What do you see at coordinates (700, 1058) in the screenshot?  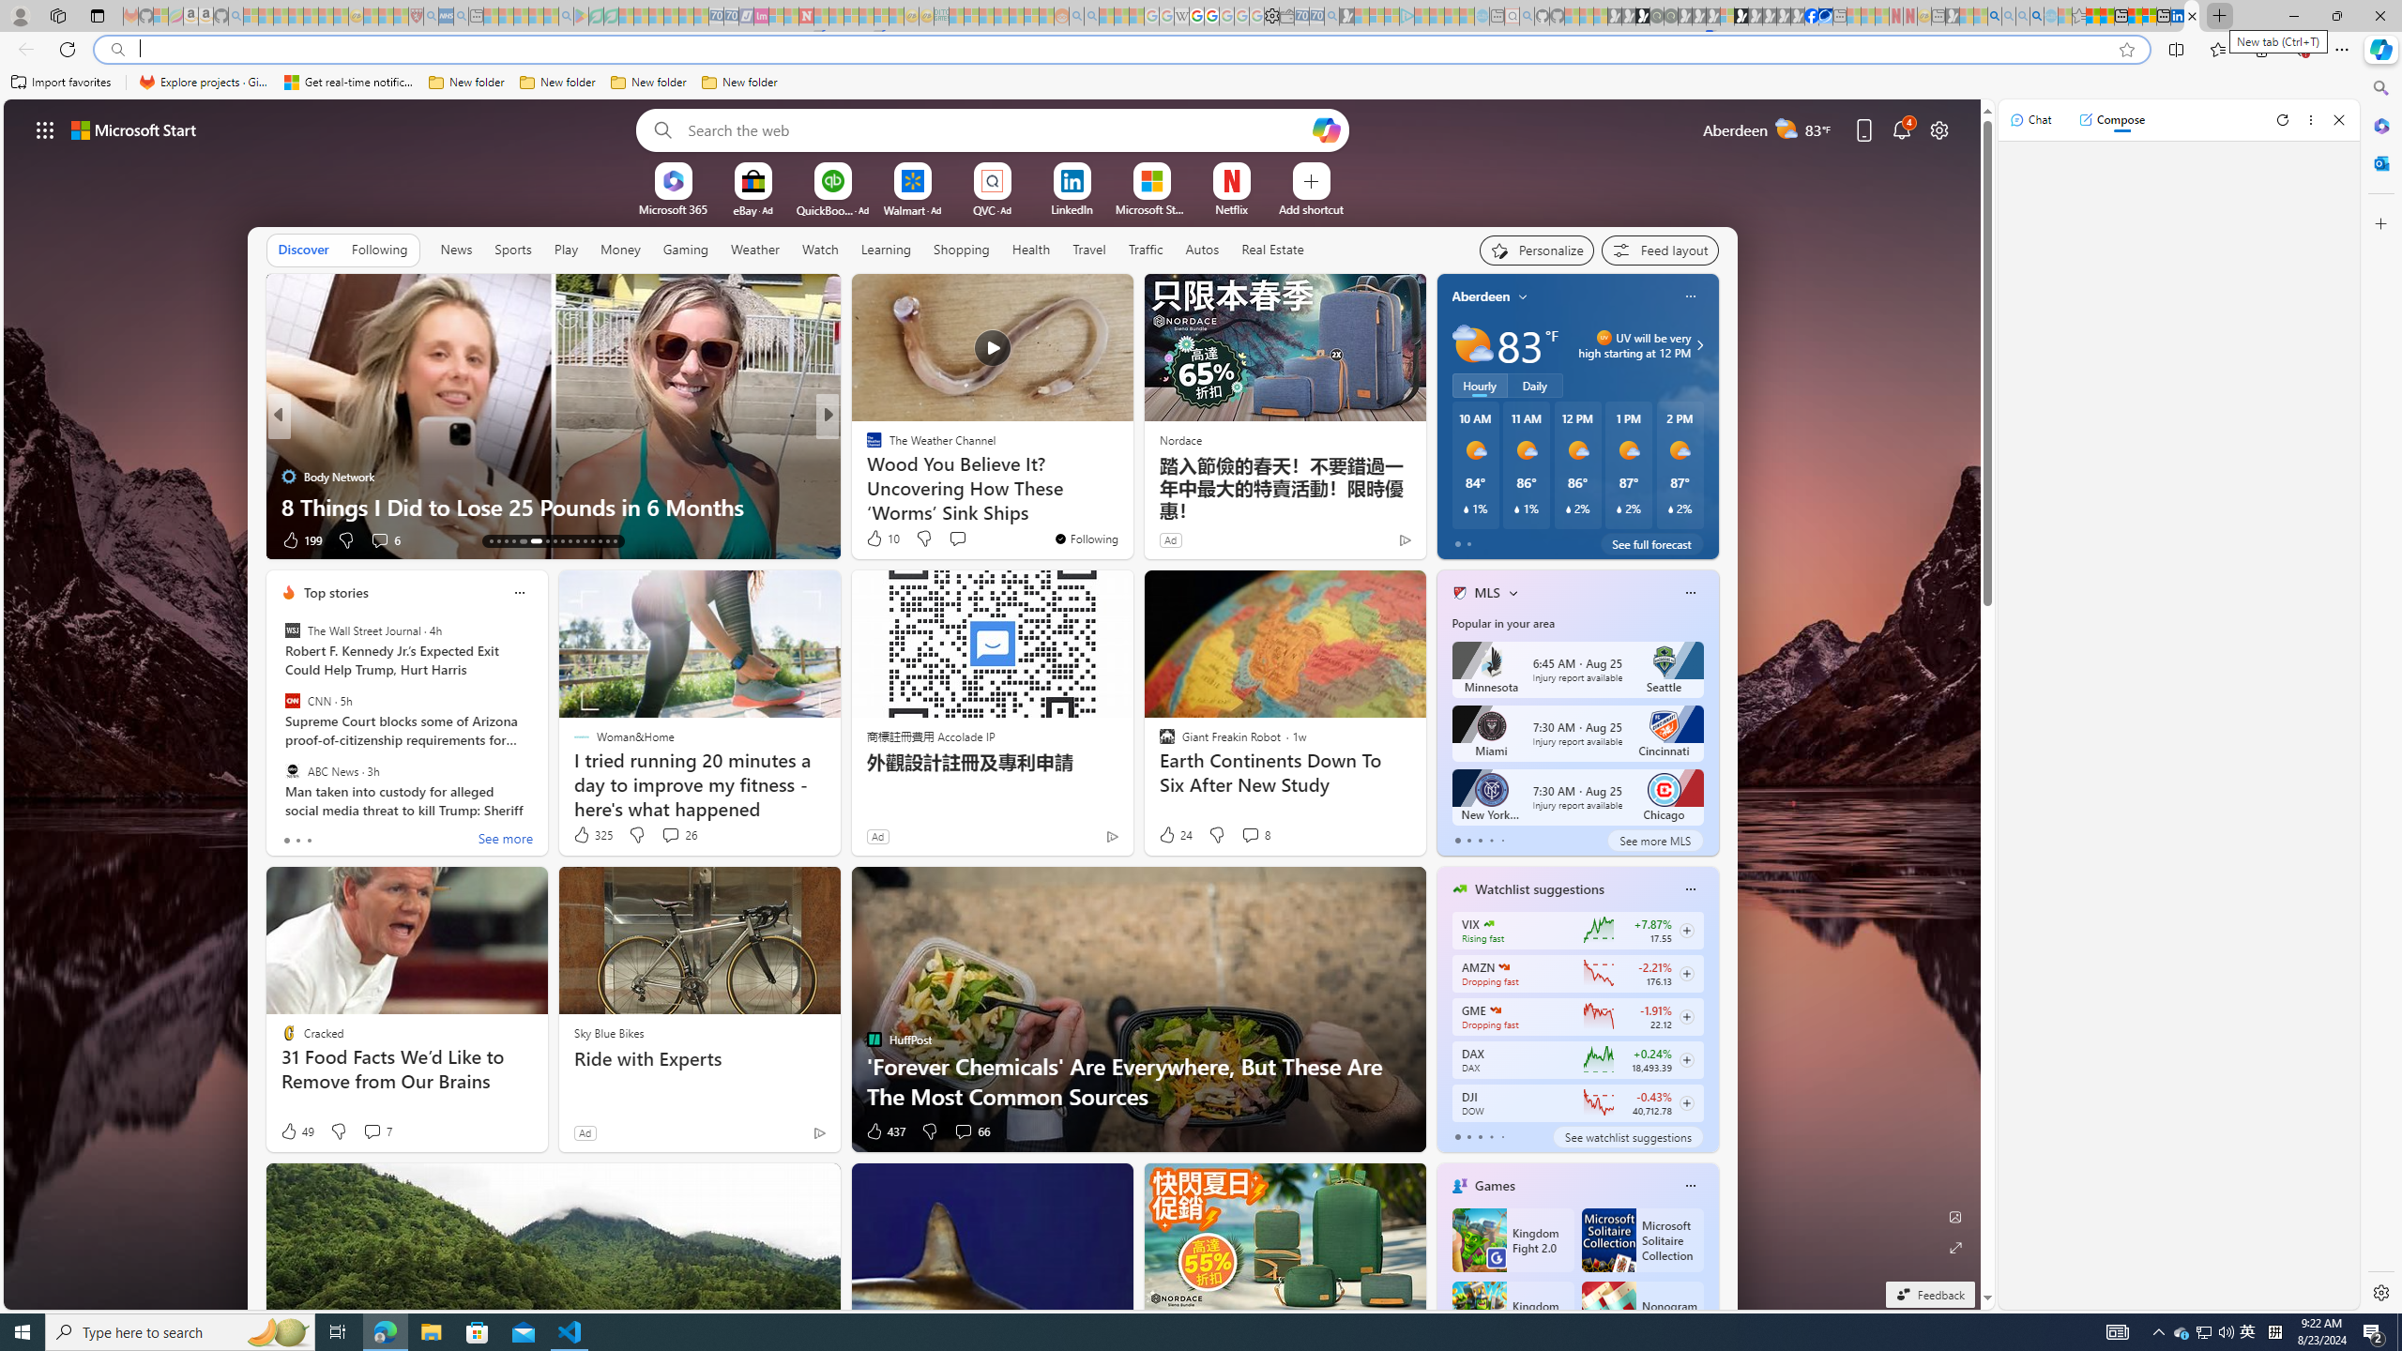 I see `Ride with Experts` at bounding box center [700, 1058].